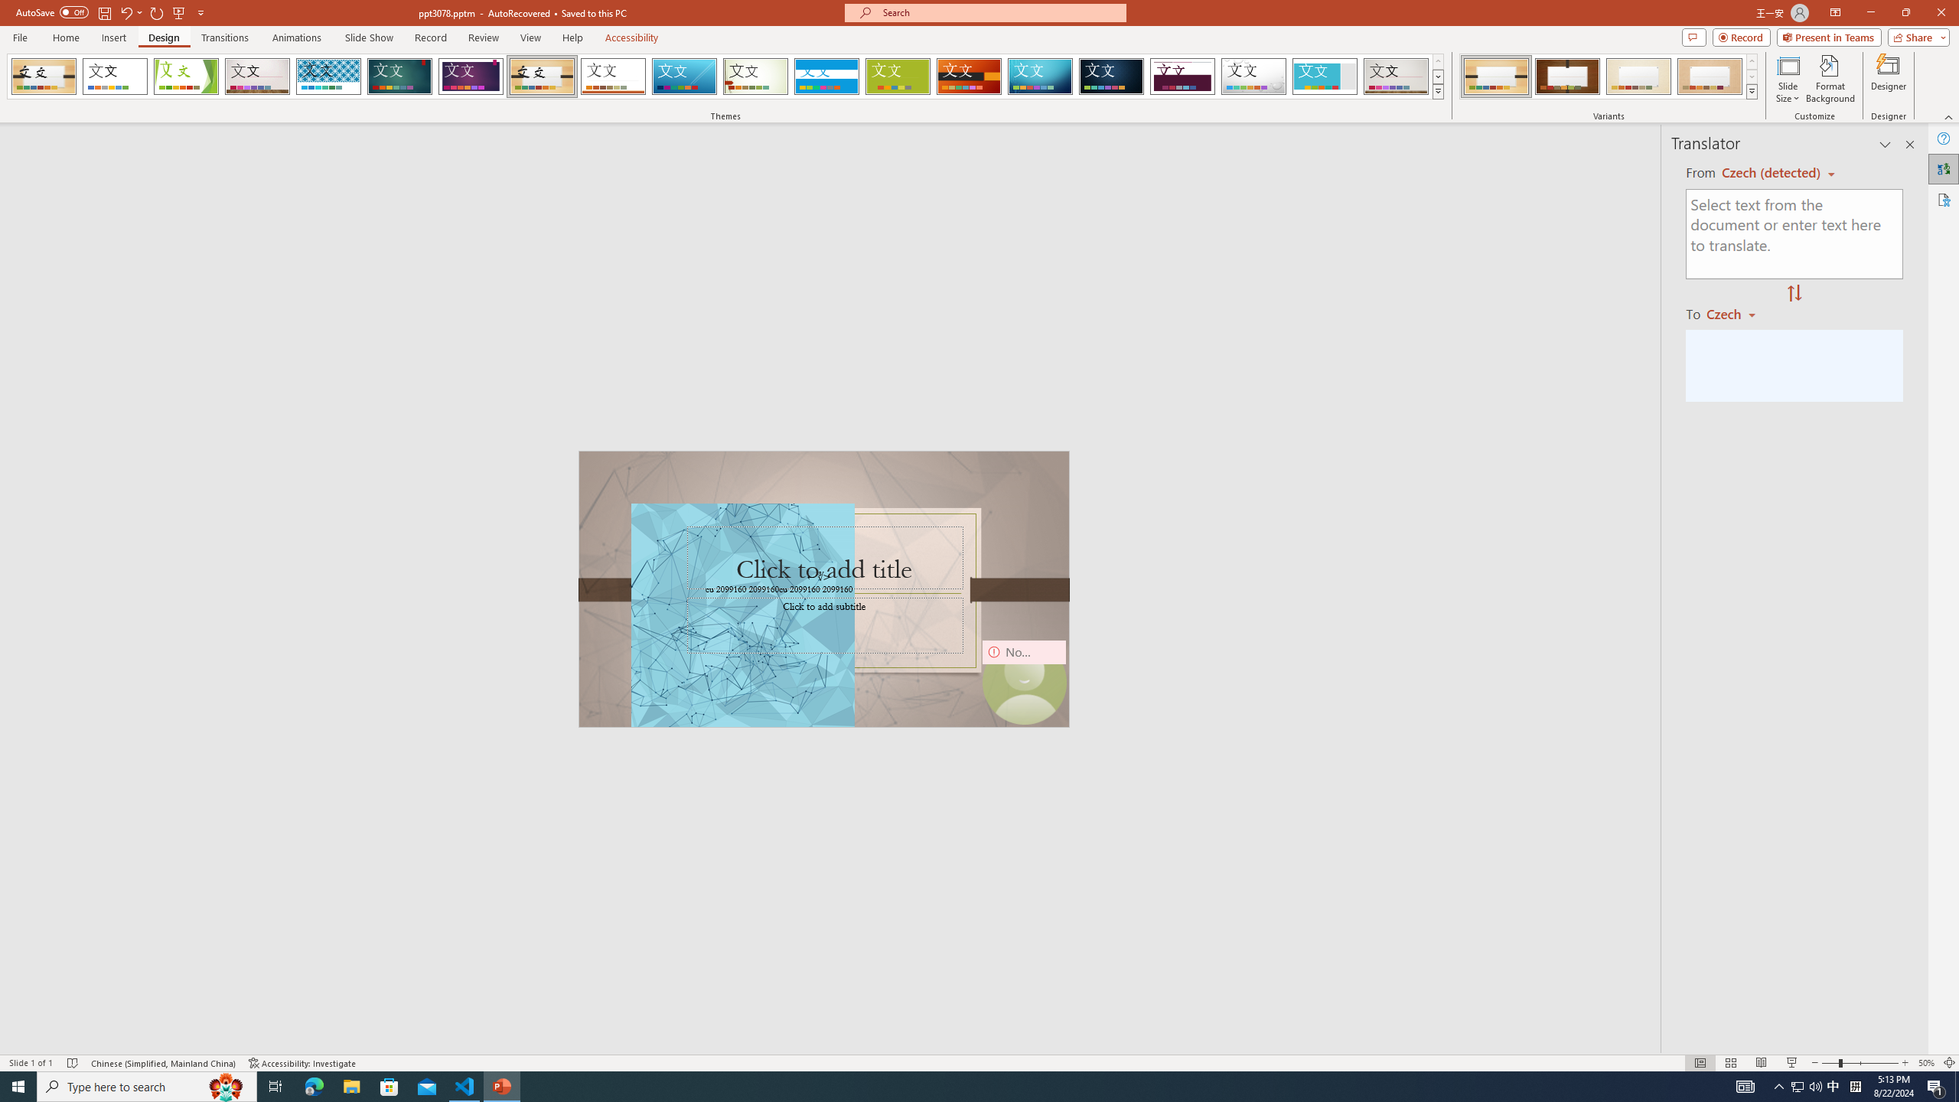  What do you see at coordinates (756, 77) in the screenshot?
I see `Wisp` at bounding box center [756, 77].